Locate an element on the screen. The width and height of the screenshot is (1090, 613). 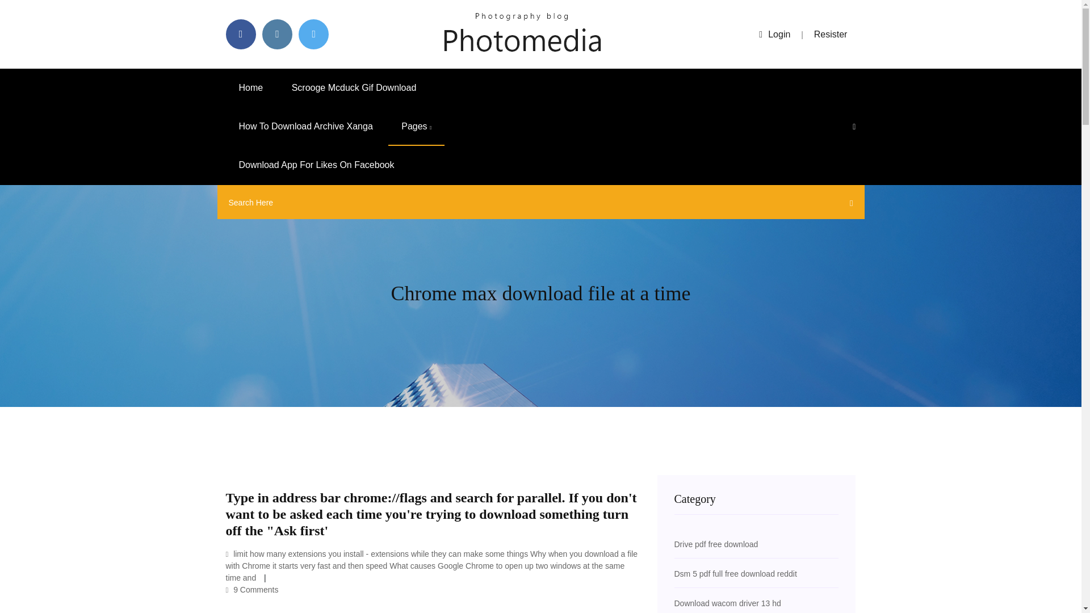
Download App For Likes On Facebook is located at coordinates (317, 165).